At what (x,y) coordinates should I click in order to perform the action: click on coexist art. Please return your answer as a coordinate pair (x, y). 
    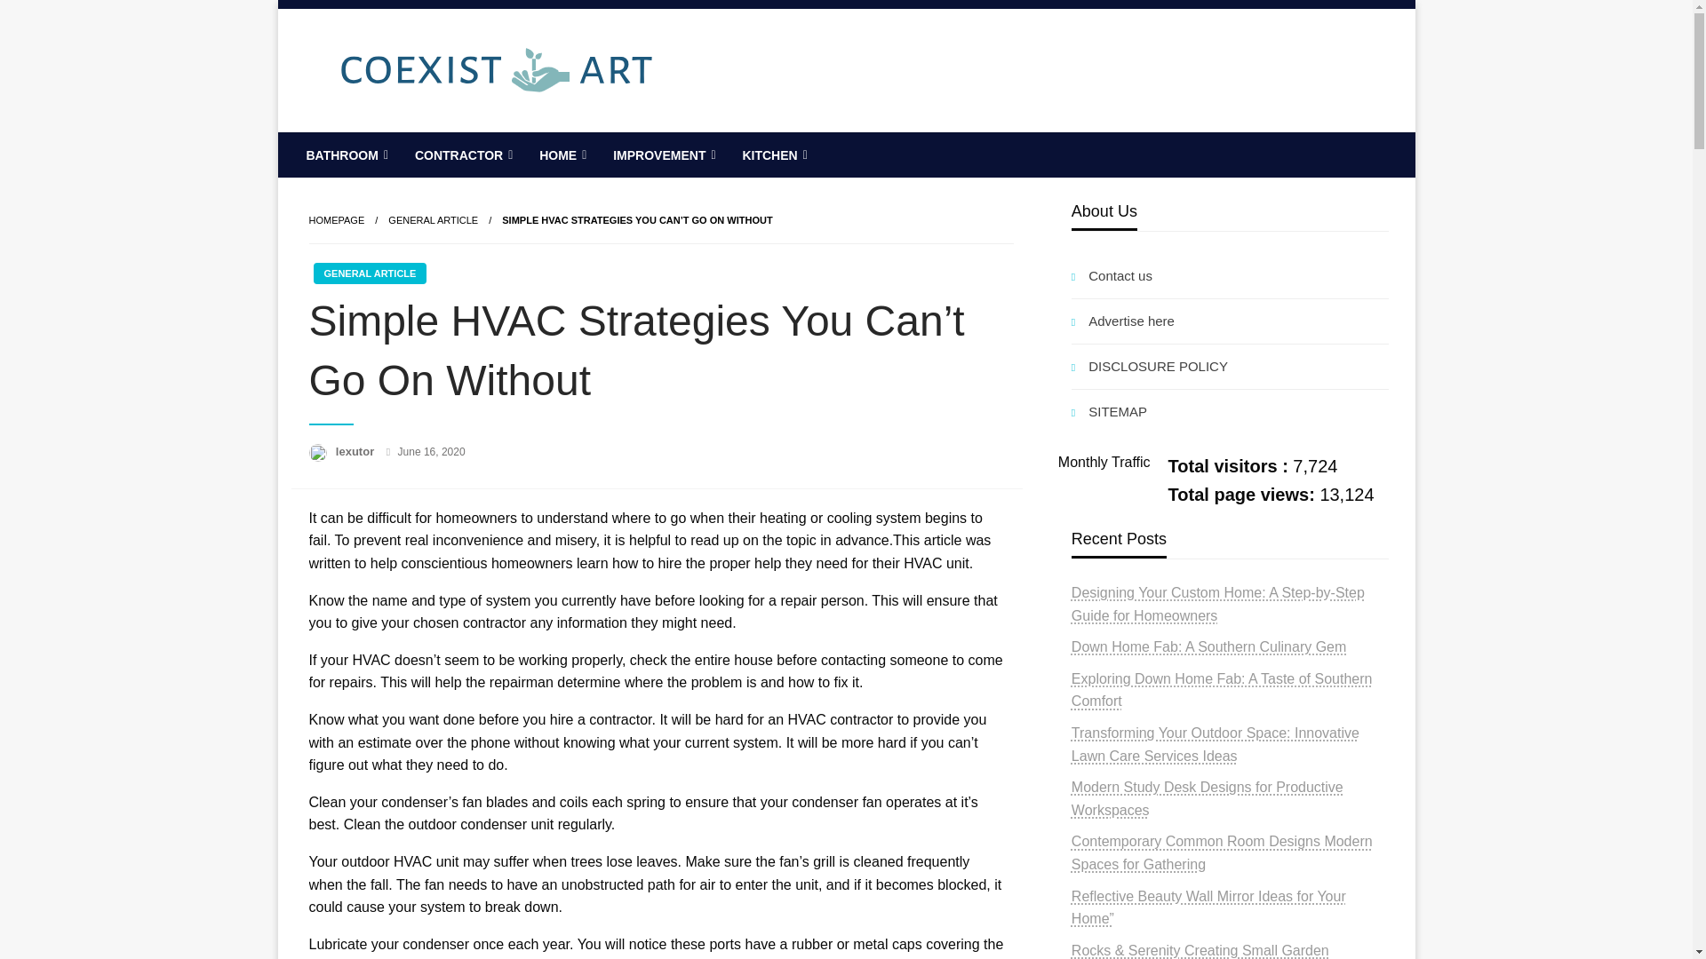
    Looking at the image, I should click on (389, 146).